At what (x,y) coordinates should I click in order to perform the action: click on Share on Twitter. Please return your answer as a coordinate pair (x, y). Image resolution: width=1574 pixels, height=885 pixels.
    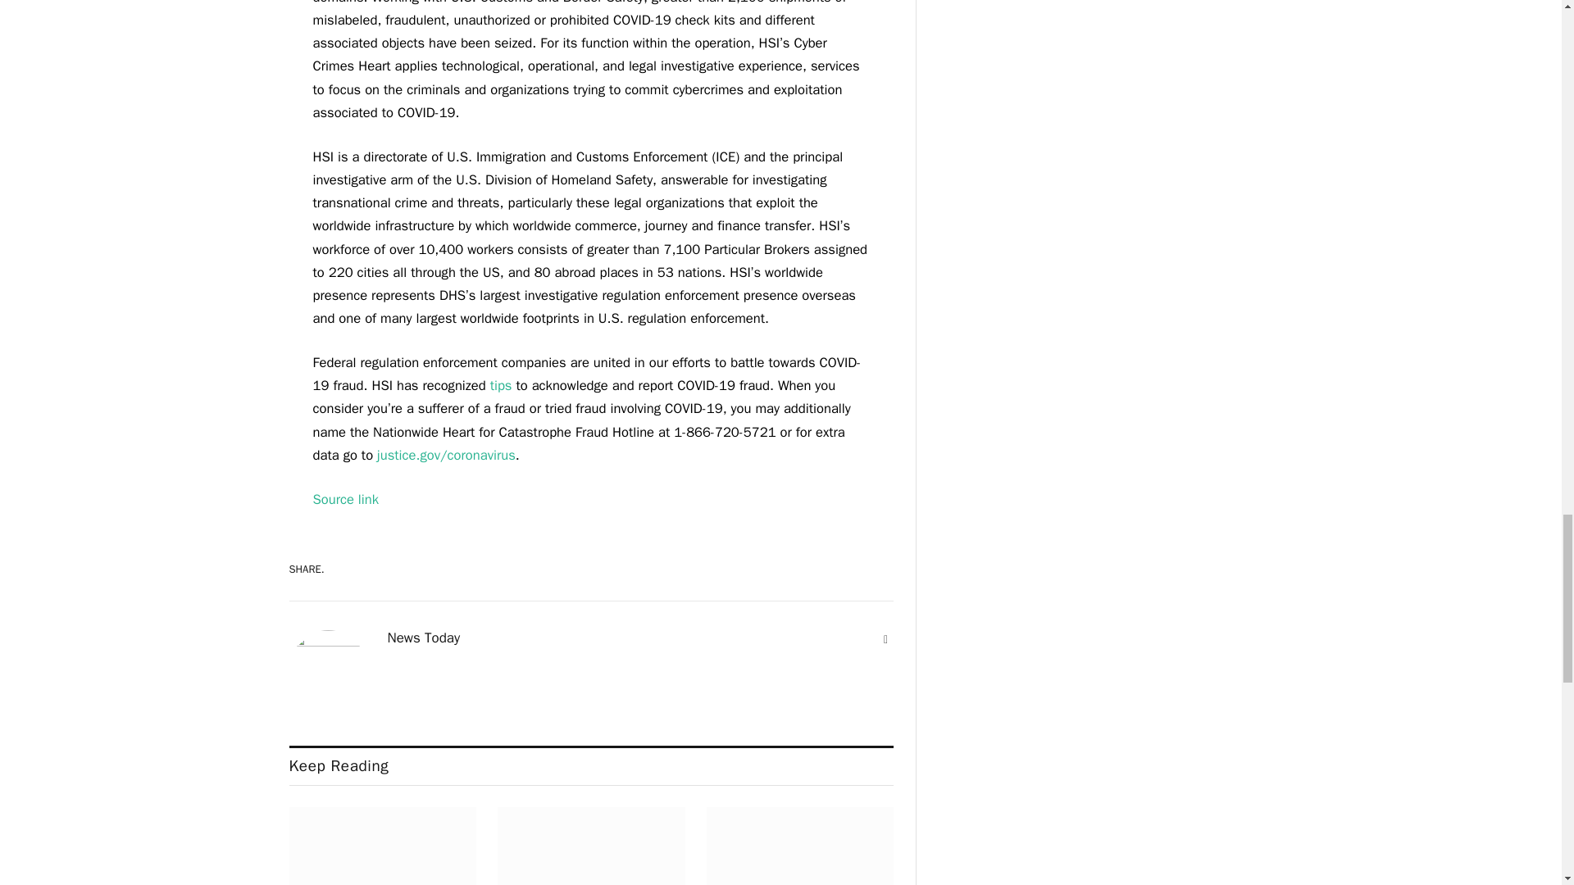
    Looking at the image, I should click on (807, 569).